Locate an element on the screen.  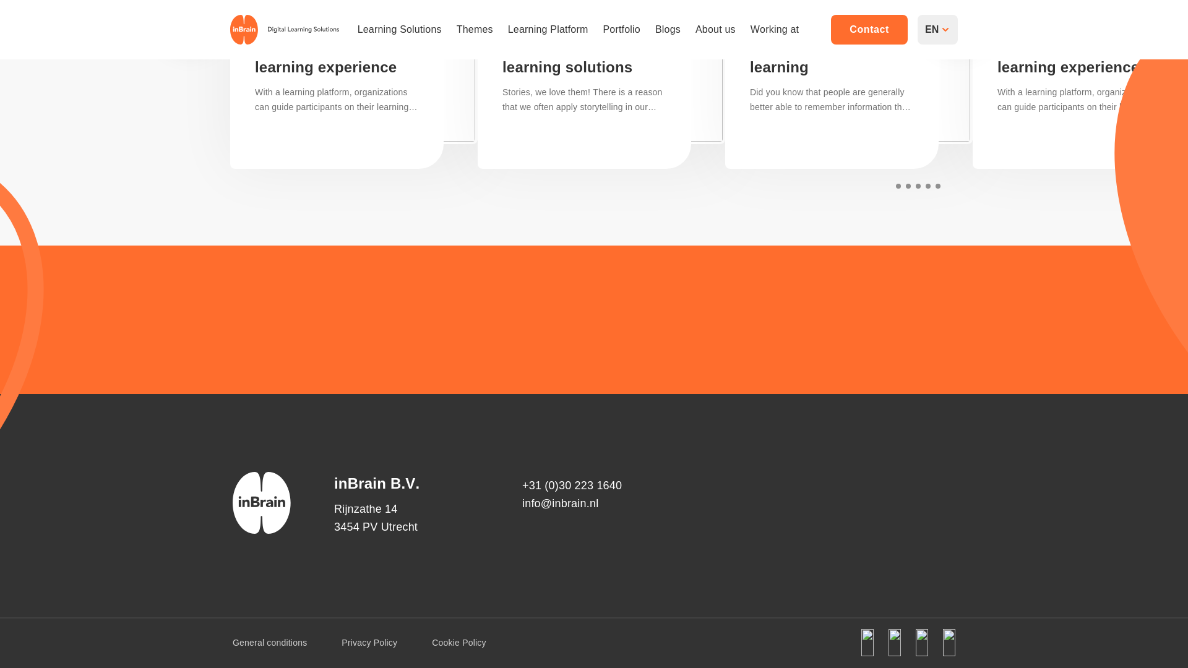
Privacy Policy is located at coordinates (369, 642).